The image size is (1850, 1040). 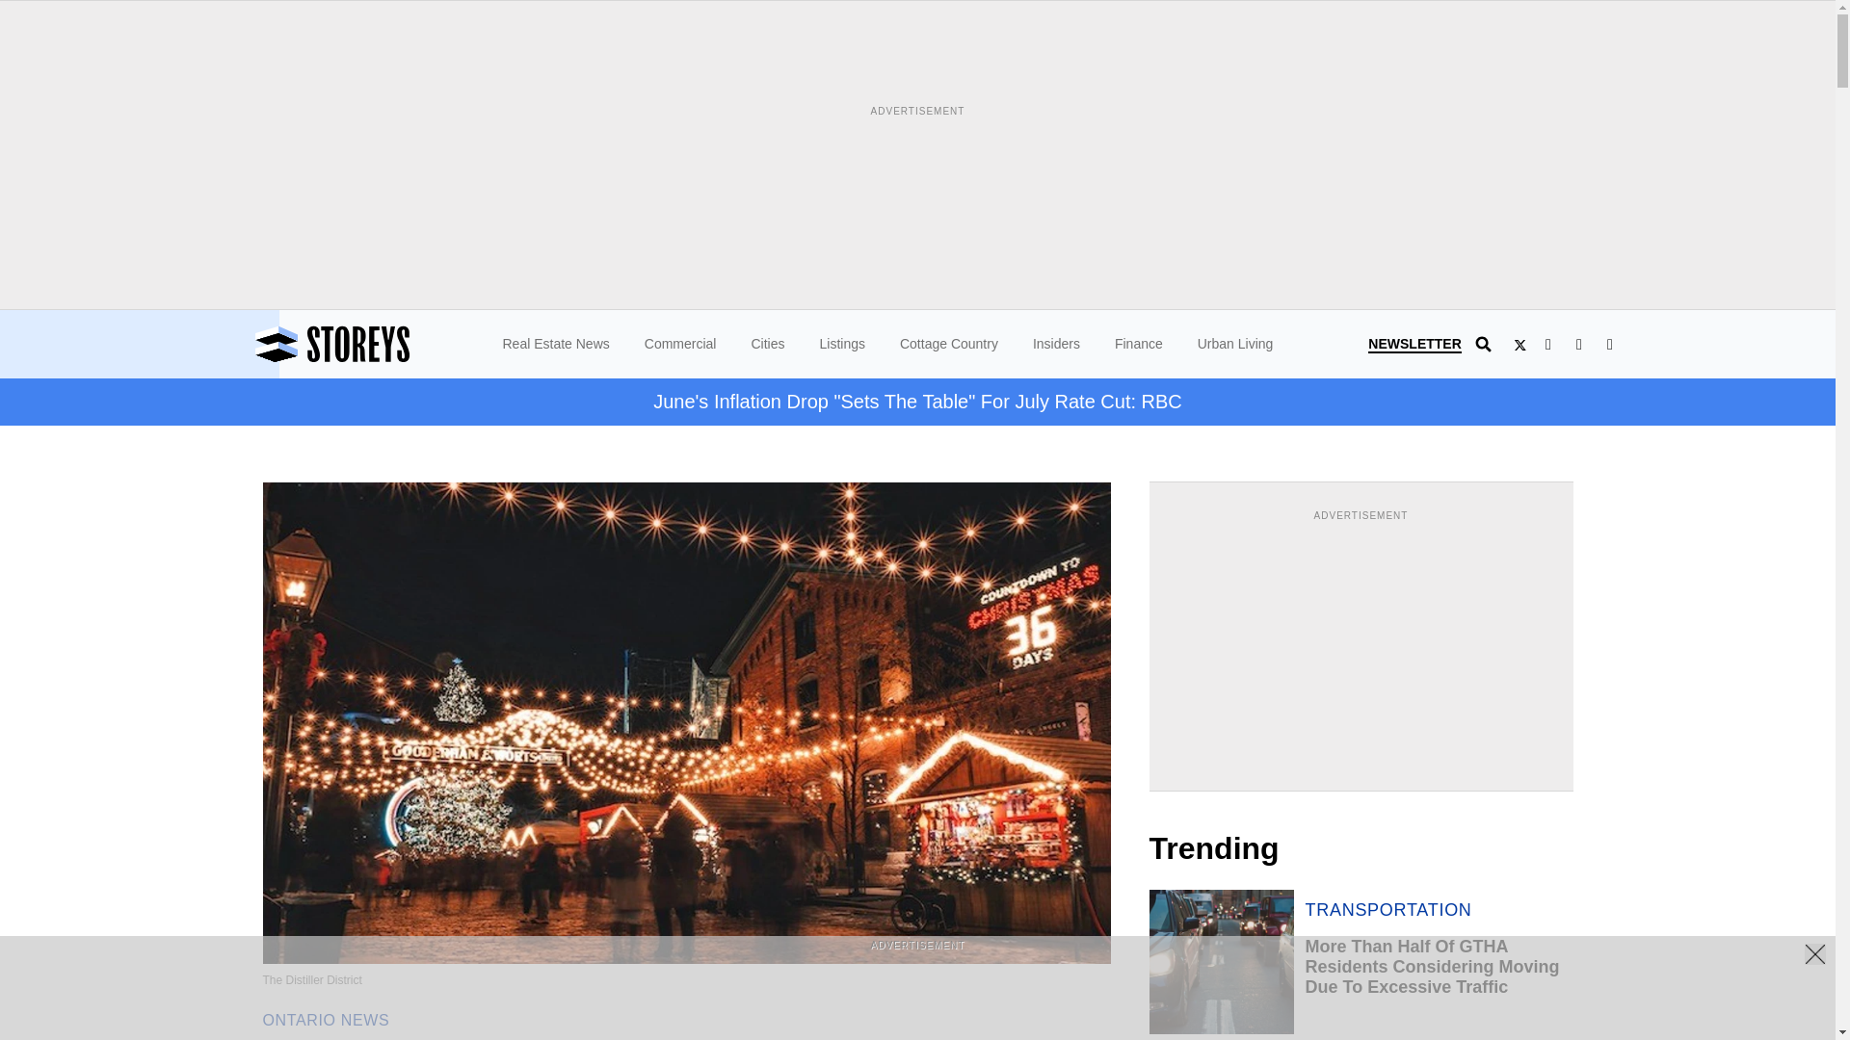 I want to click on Cities, so click(x=767, y=343).